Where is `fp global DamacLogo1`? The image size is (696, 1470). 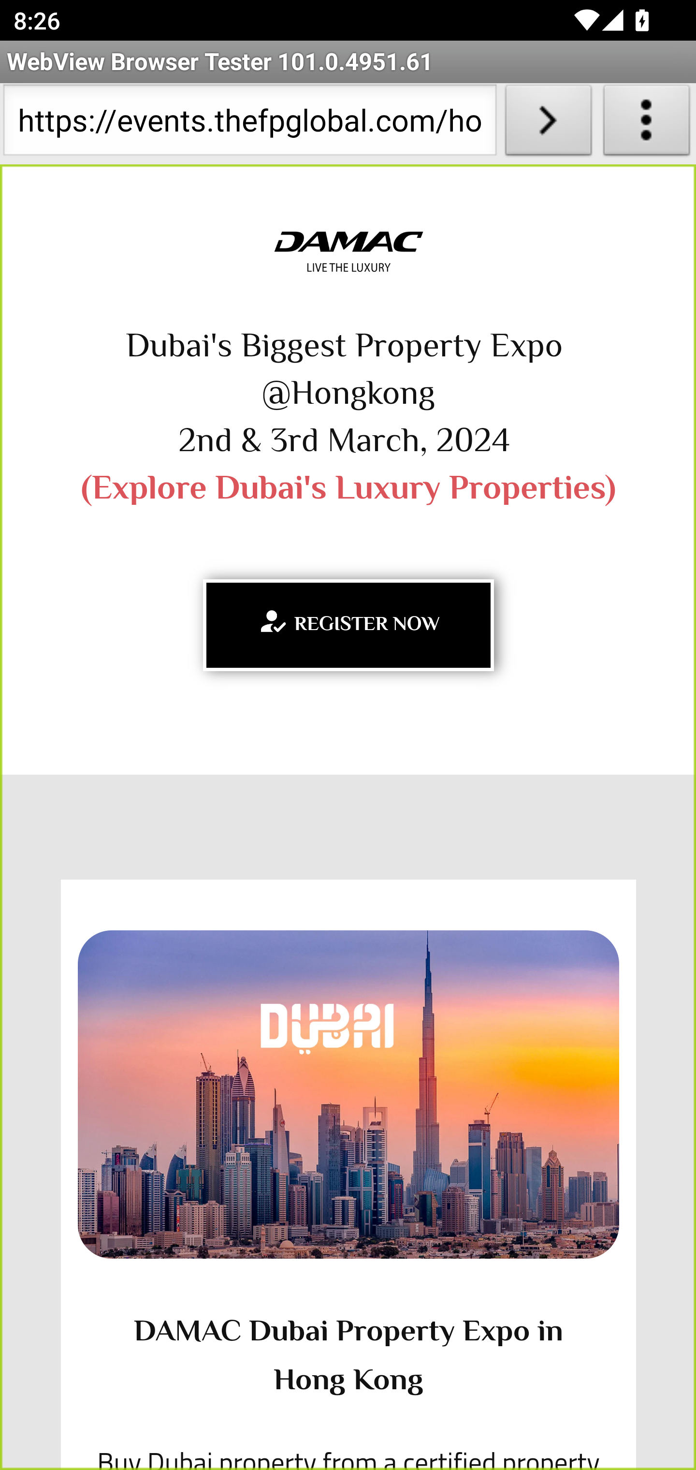
fp global DamacLogo1 is located at coordinates (348, 252).